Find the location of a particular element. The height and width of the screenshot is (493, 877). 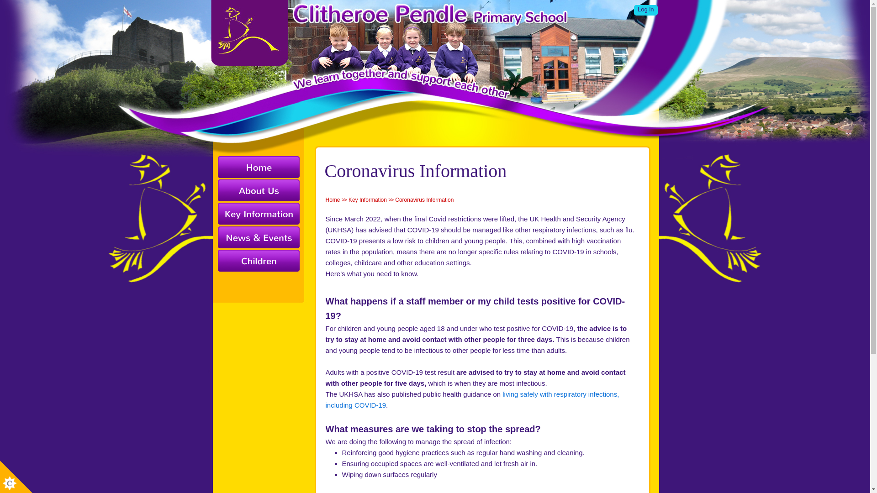

Log in is located at coordinates (645, 10).